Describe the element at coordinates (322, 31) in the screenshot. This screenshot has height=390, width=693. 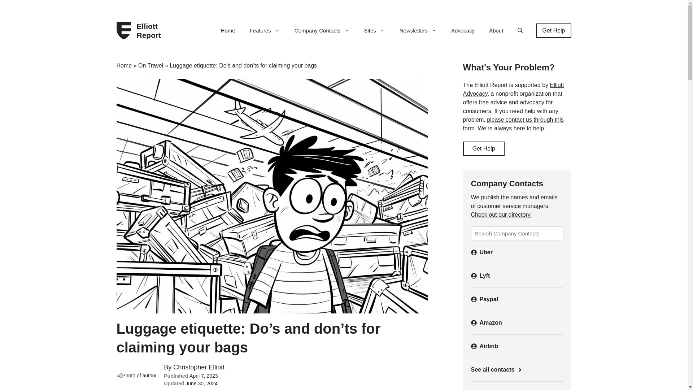
I see `Company Contacts` at that location.